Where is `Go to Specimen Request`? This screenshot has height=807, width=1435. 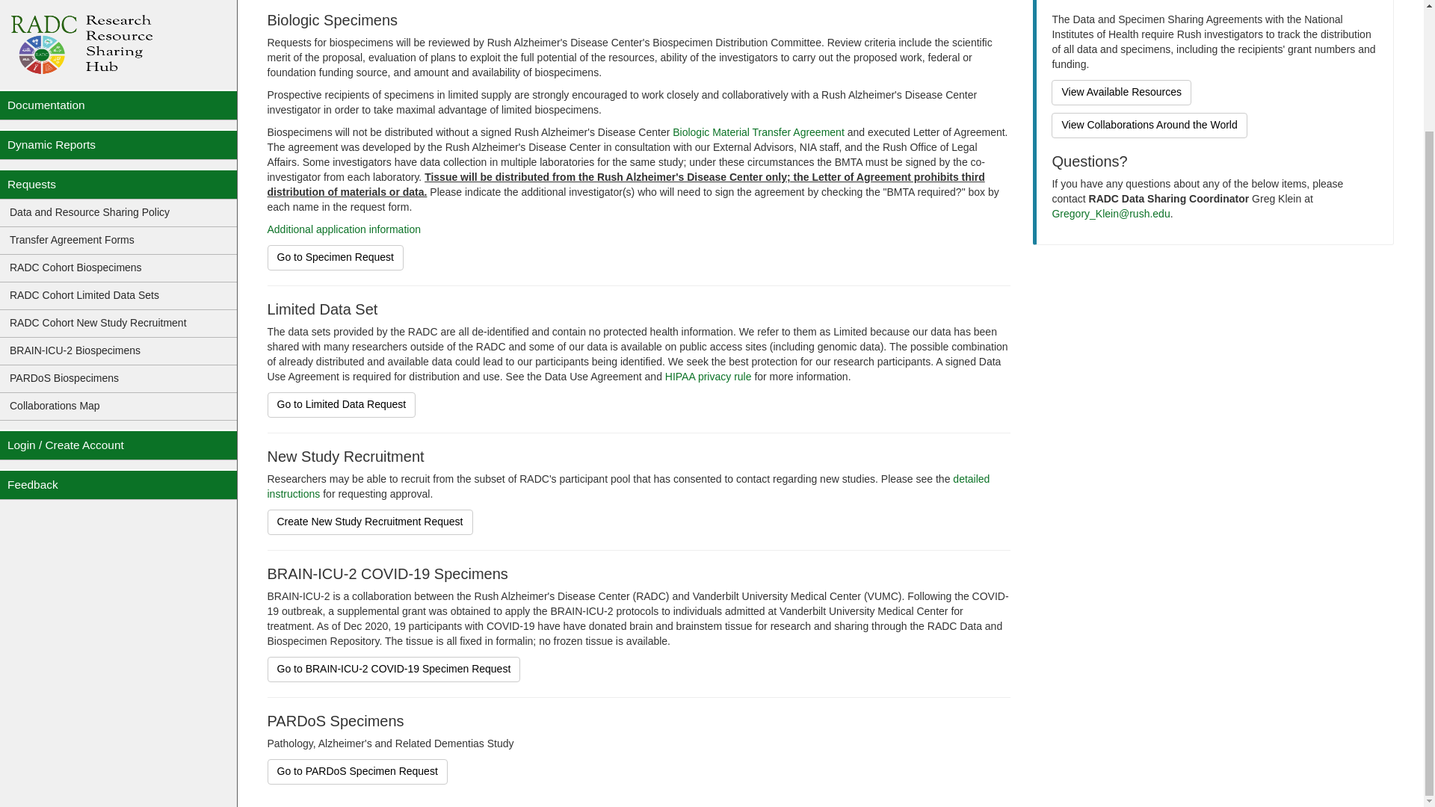 Go to Specimen Request is located at coordinates (335, 257).